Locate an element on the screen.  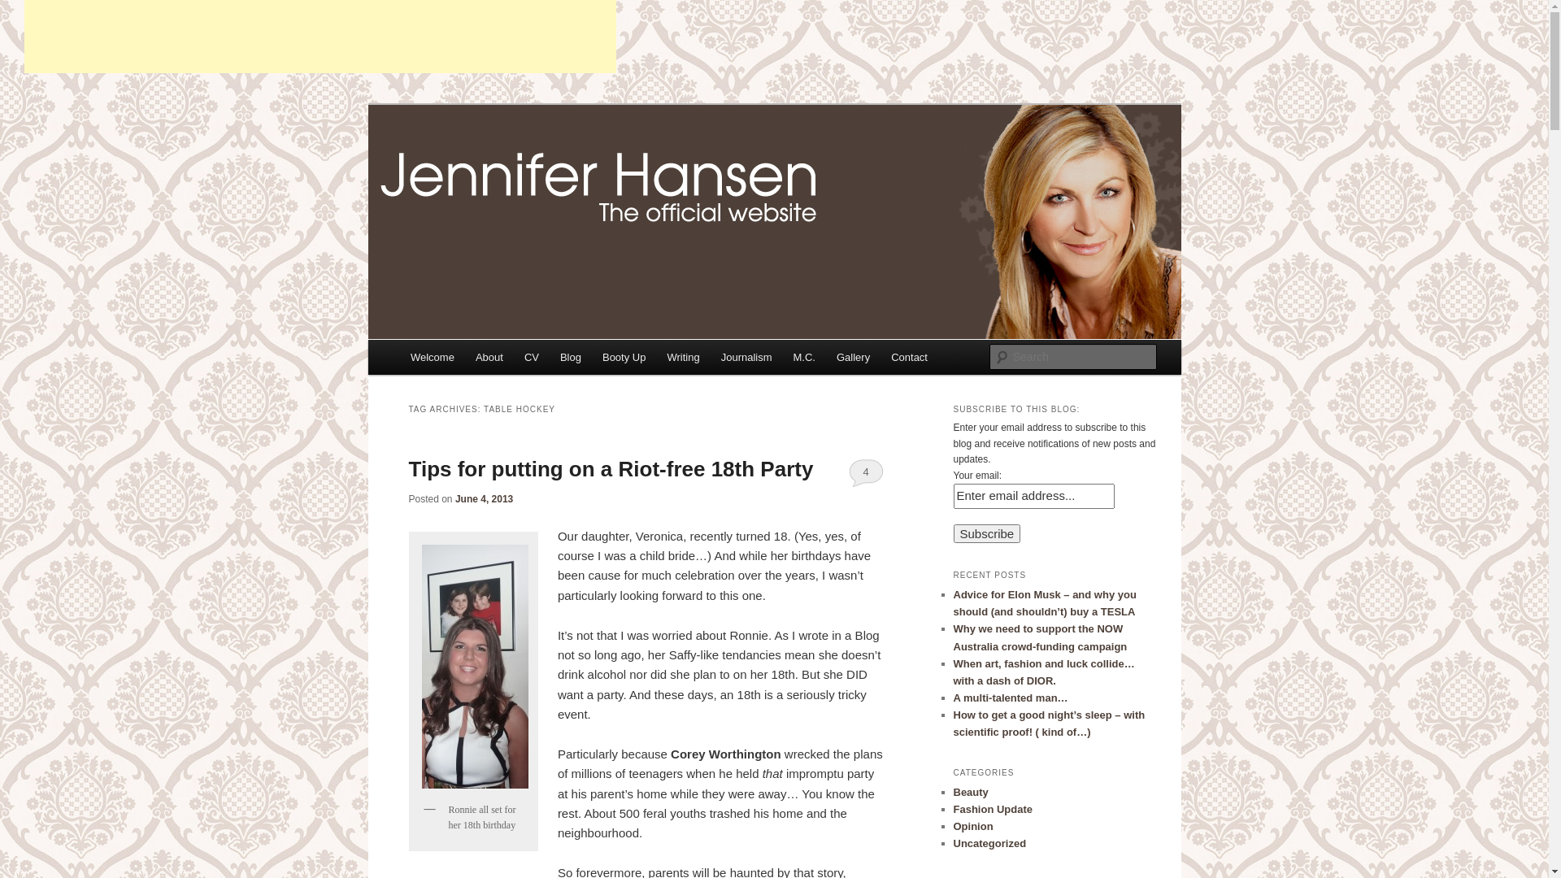
Opinion is located at coordinates (972, 826).